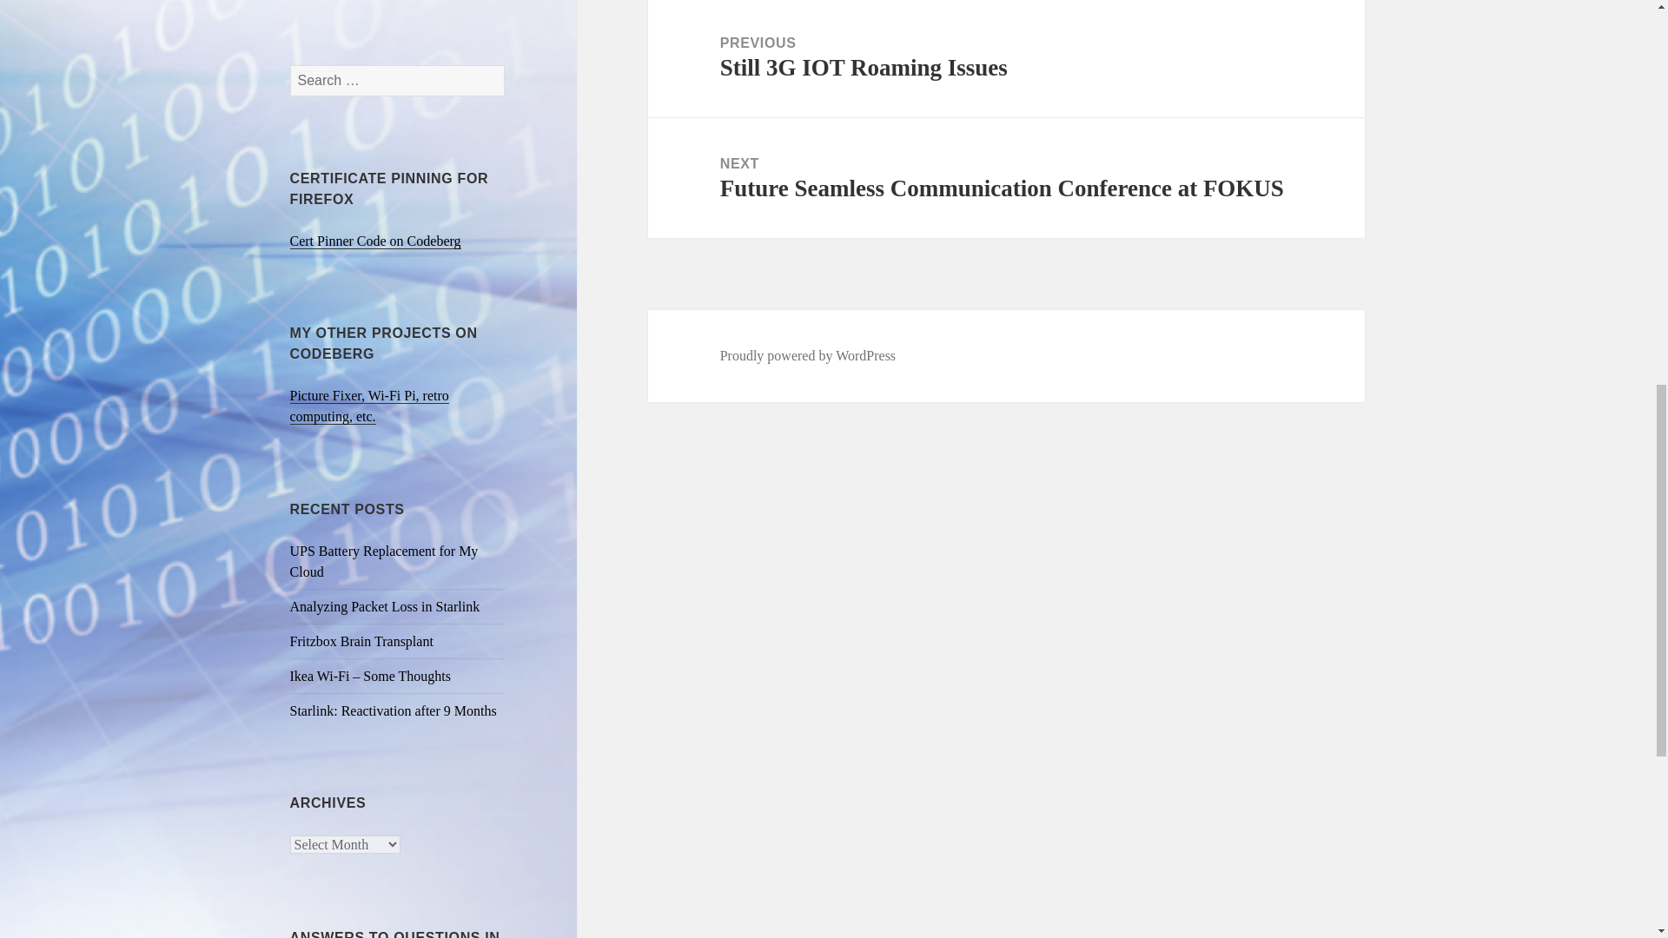 This screenshot has height=938, width=1668. What do you see at coordinates (369, 406) in the screenshot?
I see `Picture Fixer, Wi-Fi Pi, retro computing, etc.` at bounding box center [369, 406].